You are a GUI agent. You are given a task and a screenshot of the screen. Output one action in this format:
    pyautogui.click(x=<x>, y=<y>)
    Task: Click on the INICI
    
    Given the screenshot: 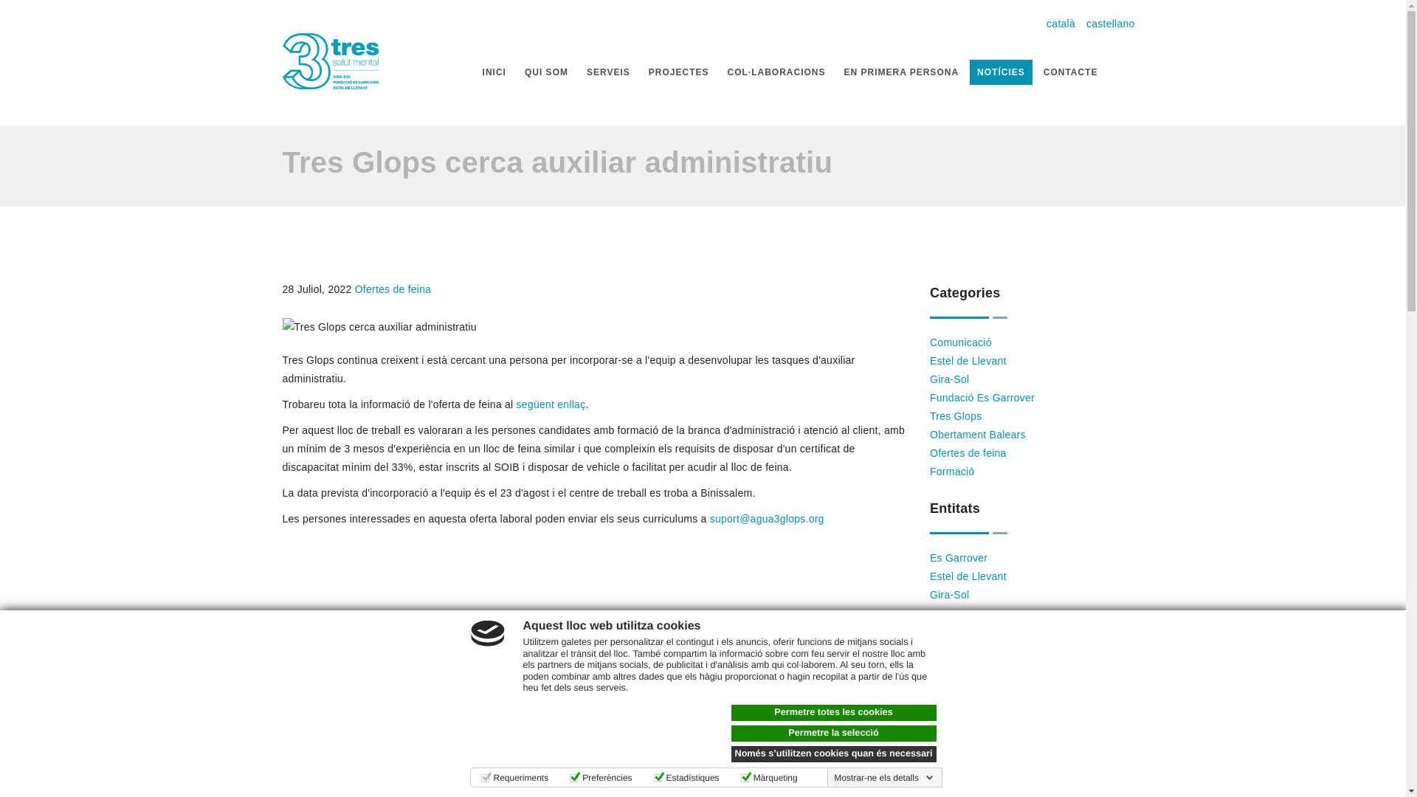 What is the action you would take?
    pyautogui.click(x=494, y=72)
    